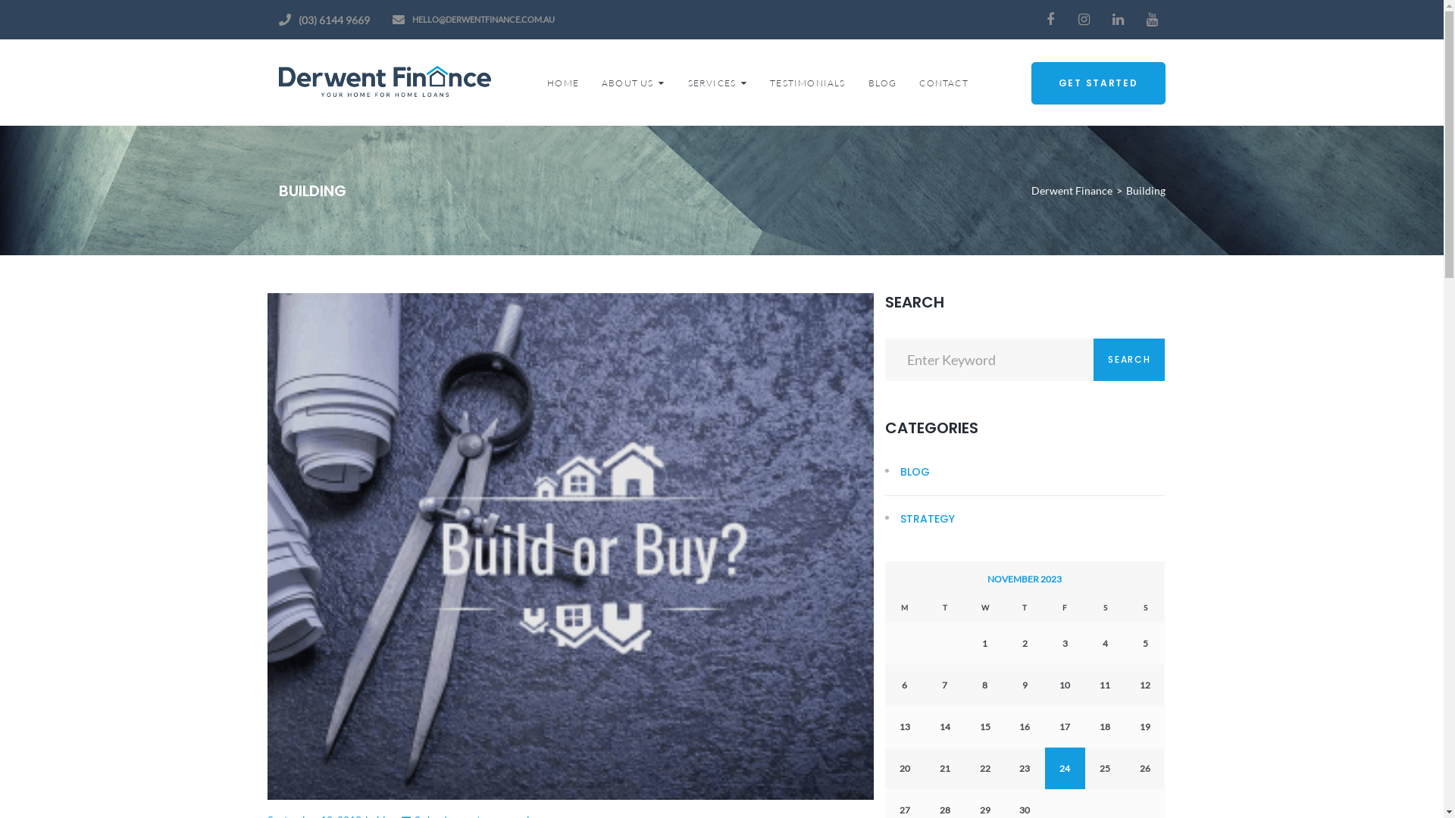  I want to click on HOME, so click(563, 83).